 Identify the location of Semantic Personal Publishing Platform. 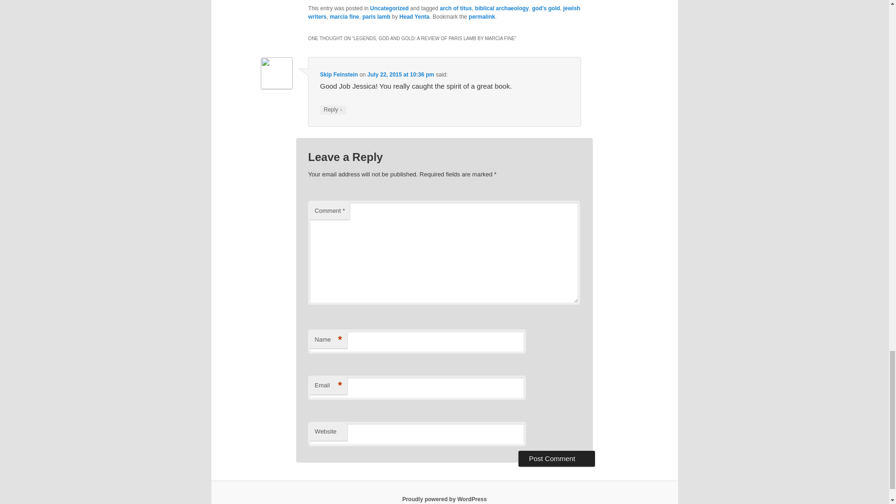
(444, 499).